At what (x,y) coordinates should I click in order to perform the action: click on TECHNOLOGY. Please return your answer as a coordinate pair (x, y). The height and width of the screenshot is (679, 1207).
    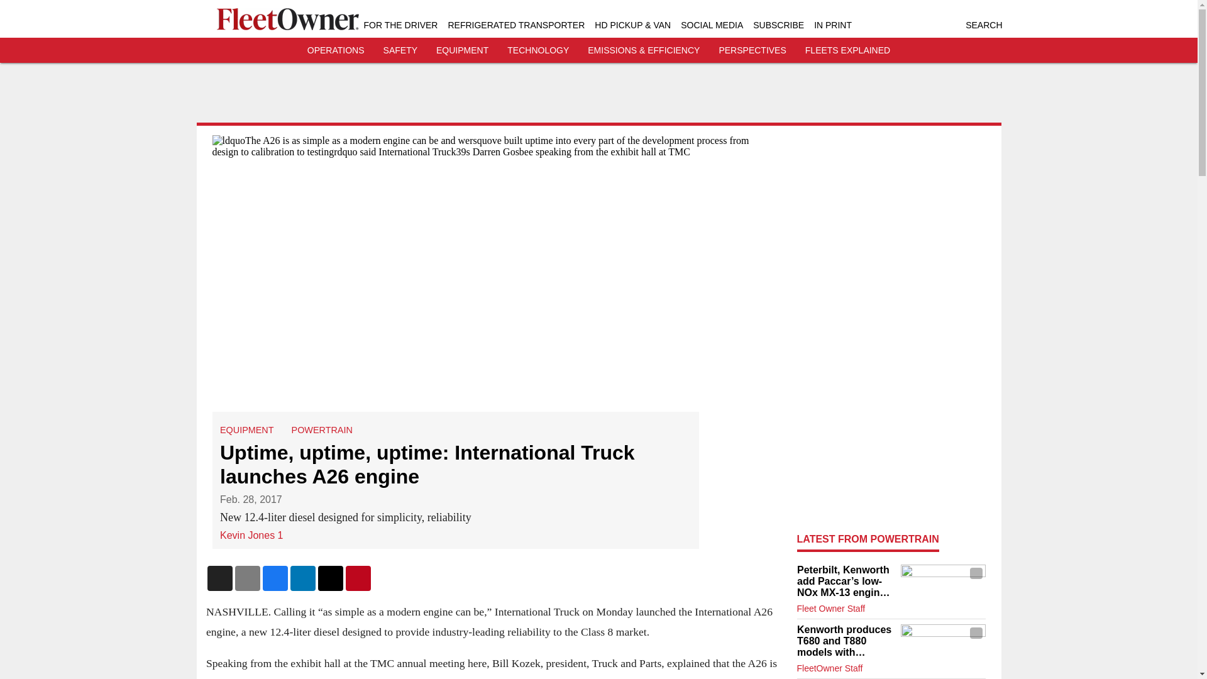
    Looking at the image, I should click on (537, 50).